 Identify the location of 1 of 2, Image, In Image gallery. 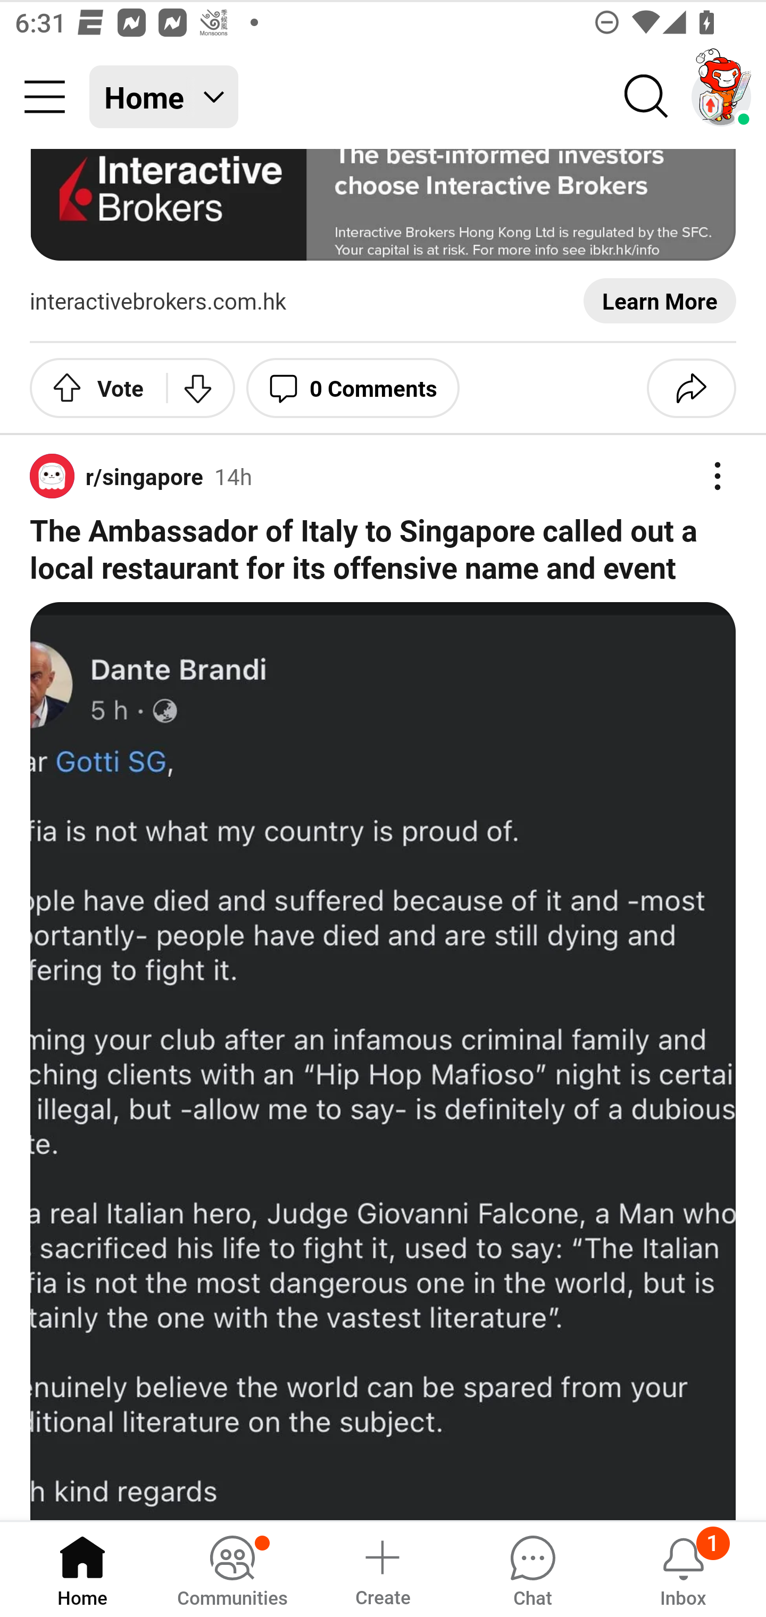
(383, 1061).